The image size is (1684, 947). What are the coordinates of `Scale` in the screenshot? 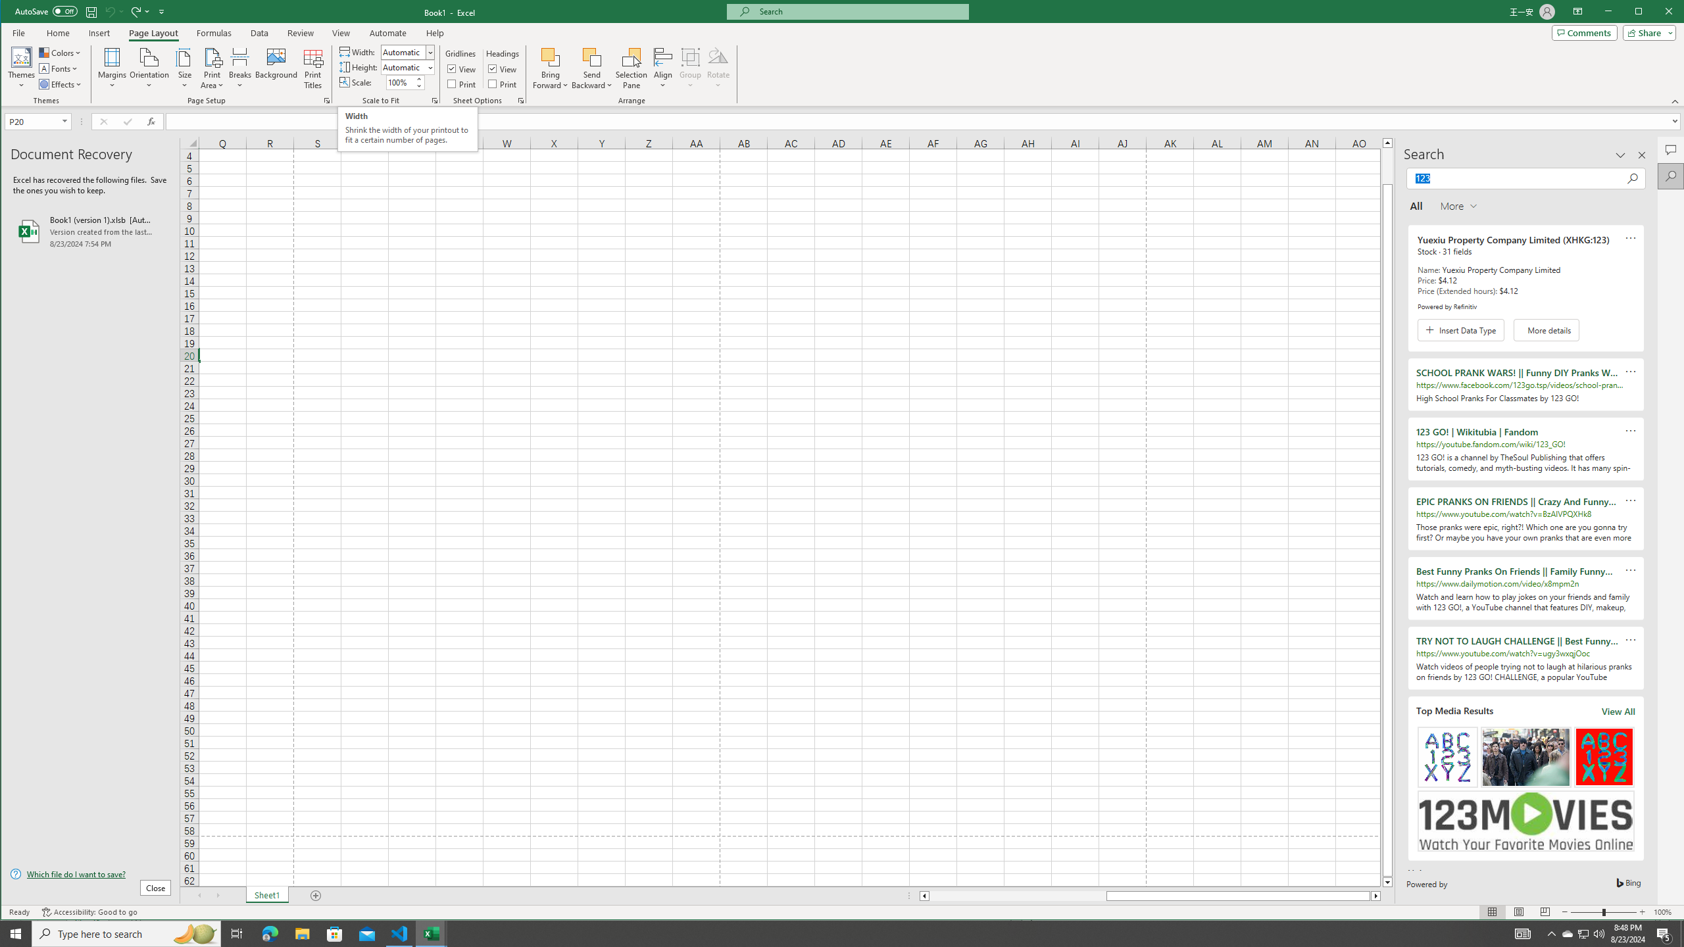 It's located at (400, 83).